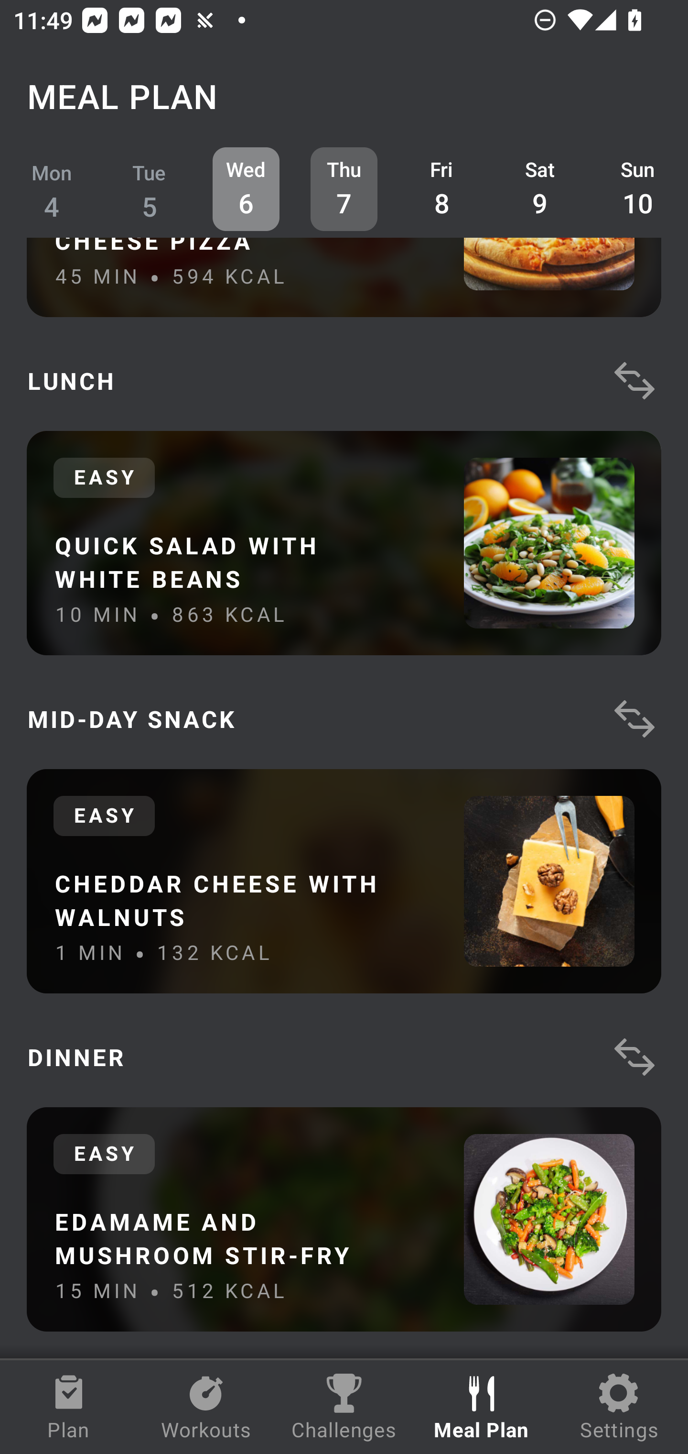 This screenshot has height=1454, width=688. What do you see at coordinates (540, 189) in the screenshot?
I see `Sat 9` at bounding box center [540, 189].